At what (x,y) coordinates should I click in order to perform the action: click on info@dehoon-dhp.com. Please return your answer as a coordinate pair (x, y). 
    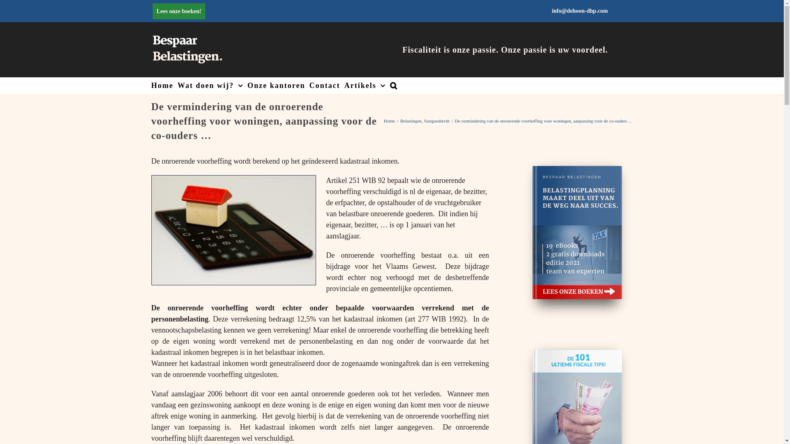
    Looking at the image, I should click on (580, 11).